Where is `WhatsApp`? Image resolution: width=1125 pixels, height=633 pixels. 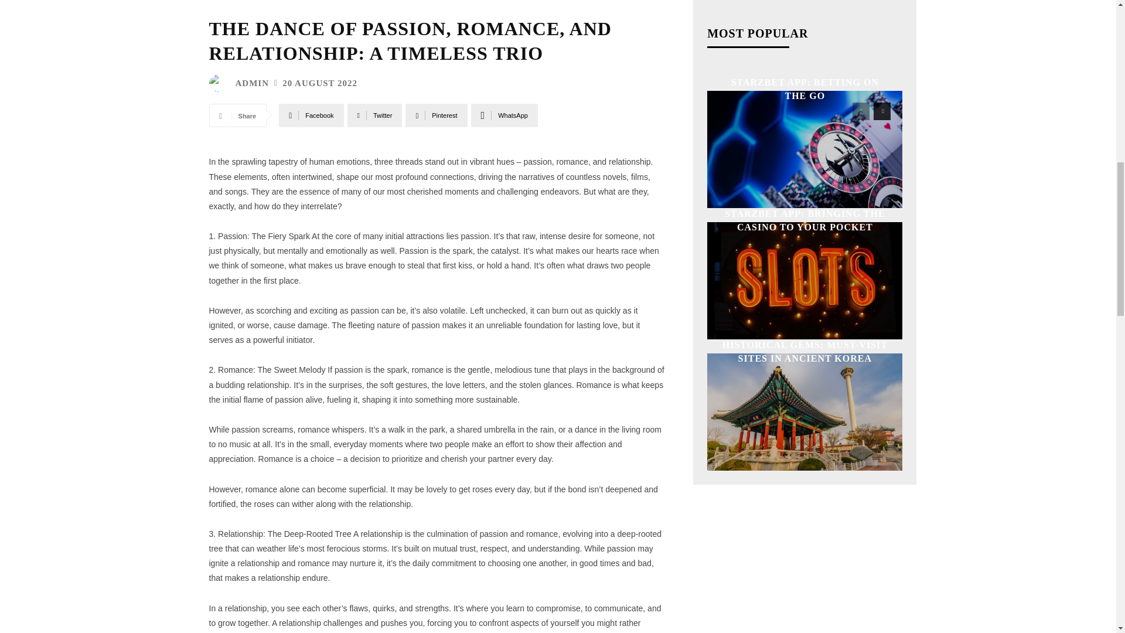
WhatsApp is located at coordinates (504, 115).